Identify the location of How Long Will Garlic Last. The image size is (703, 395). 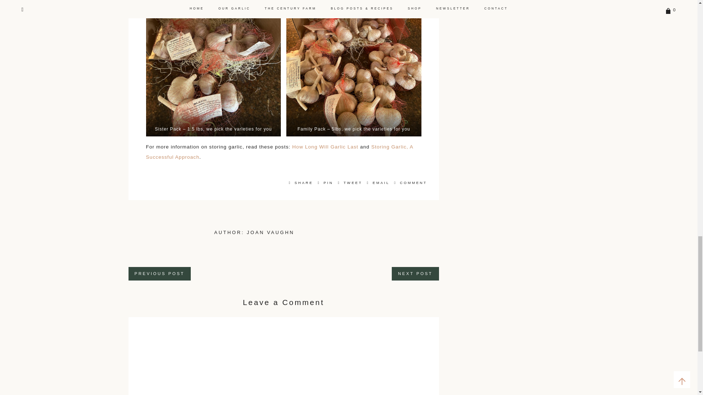
(325, 147).